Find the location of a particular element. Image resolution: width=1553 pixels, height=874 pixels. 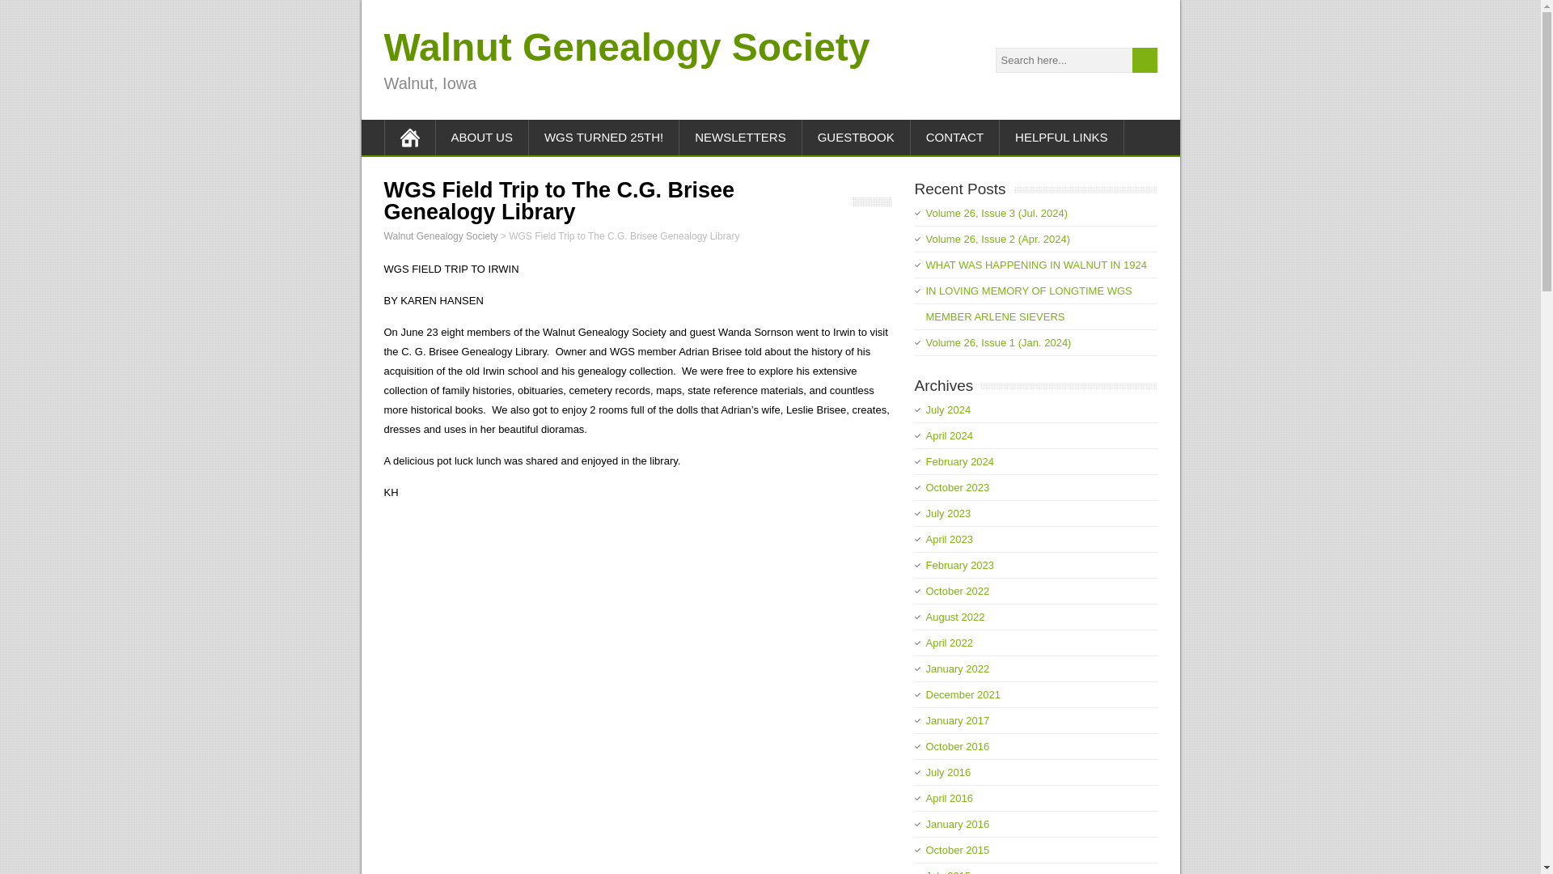

July 2016 is located at coordinates (948, 772).